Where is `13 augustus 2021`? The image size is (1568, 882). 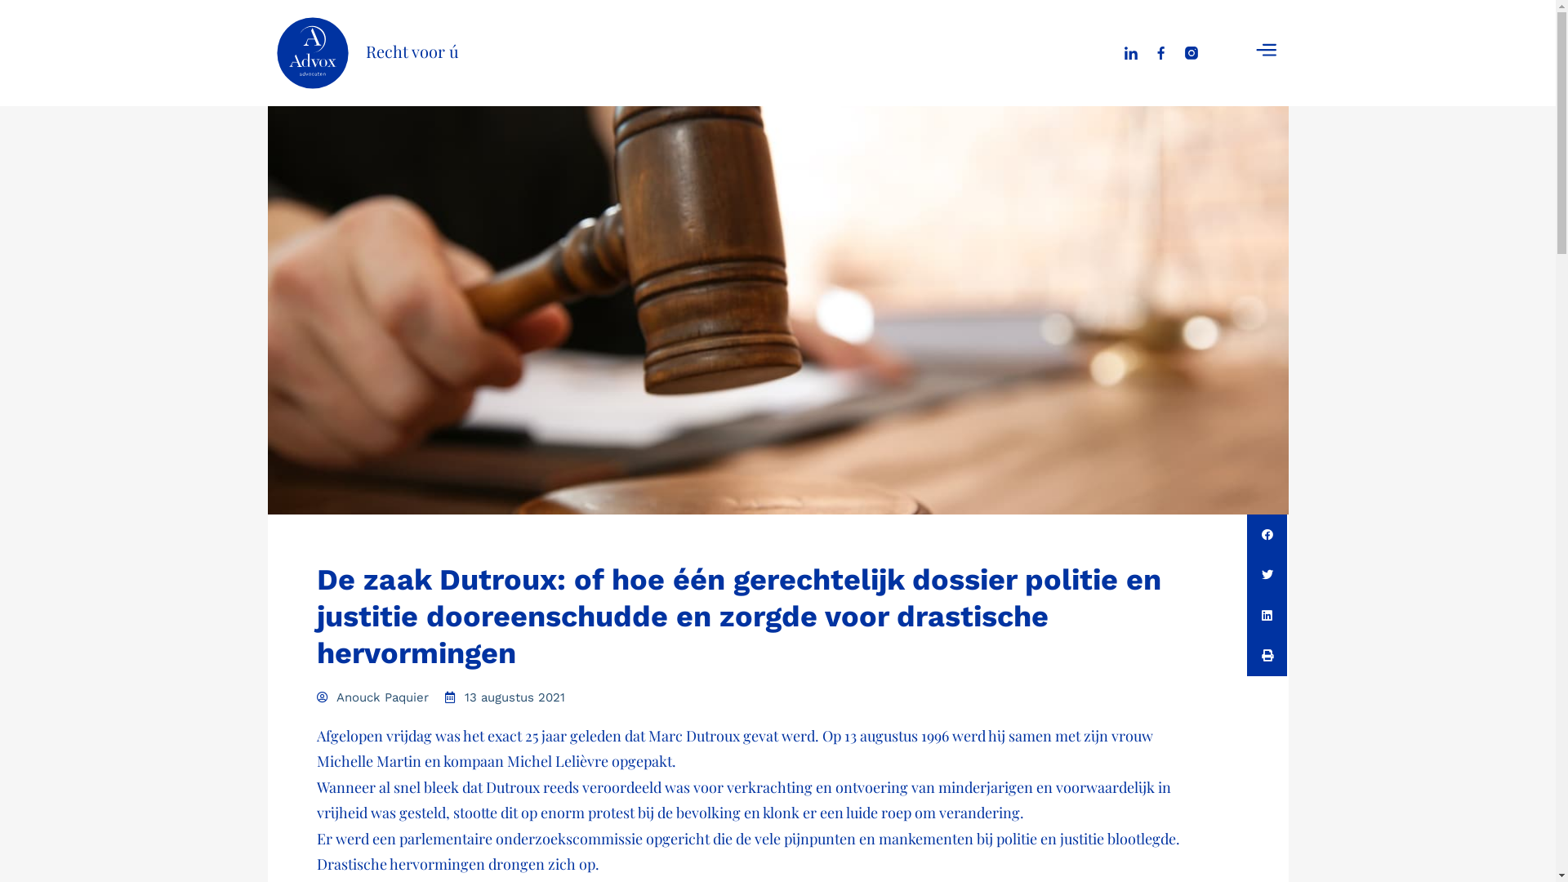 13 augustus 2021 is located at coordinates (505, 697).